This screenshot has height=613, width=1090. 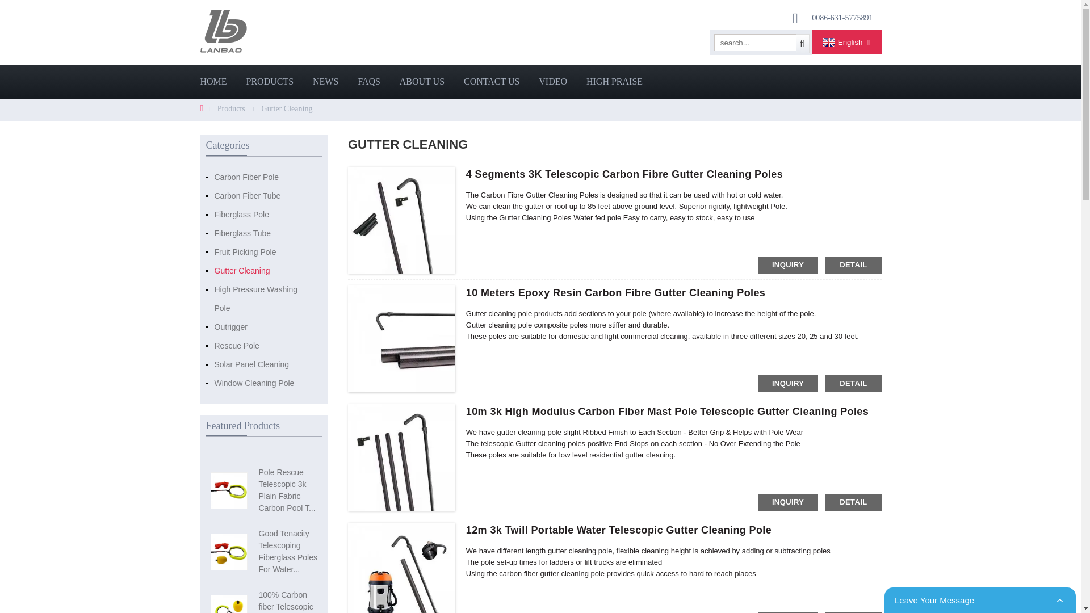 What do you see at coordinates (842, 17) in the screenshot?
I see `0086-631-5775891` at bounding box center [842, 17].